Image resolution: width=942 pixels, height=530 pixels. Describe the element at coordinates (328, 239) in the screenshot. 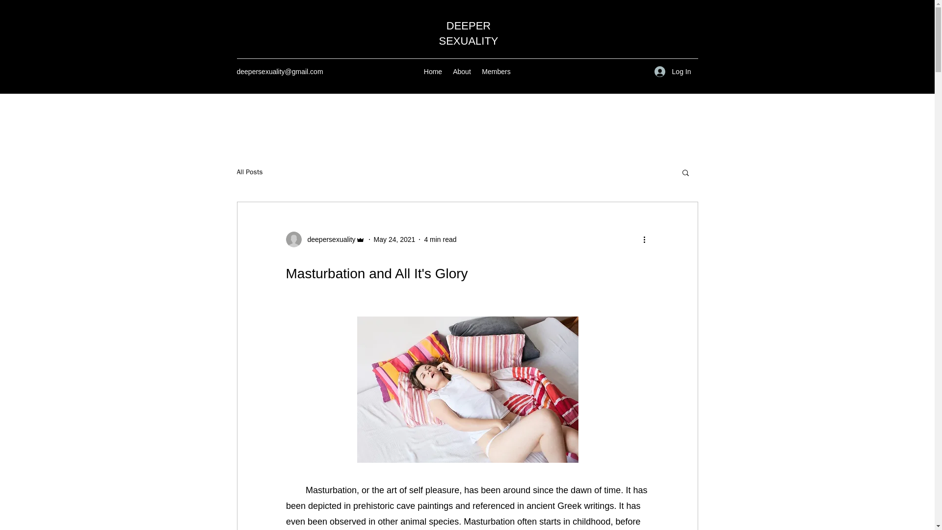

I see `deepersexuality` at that location.